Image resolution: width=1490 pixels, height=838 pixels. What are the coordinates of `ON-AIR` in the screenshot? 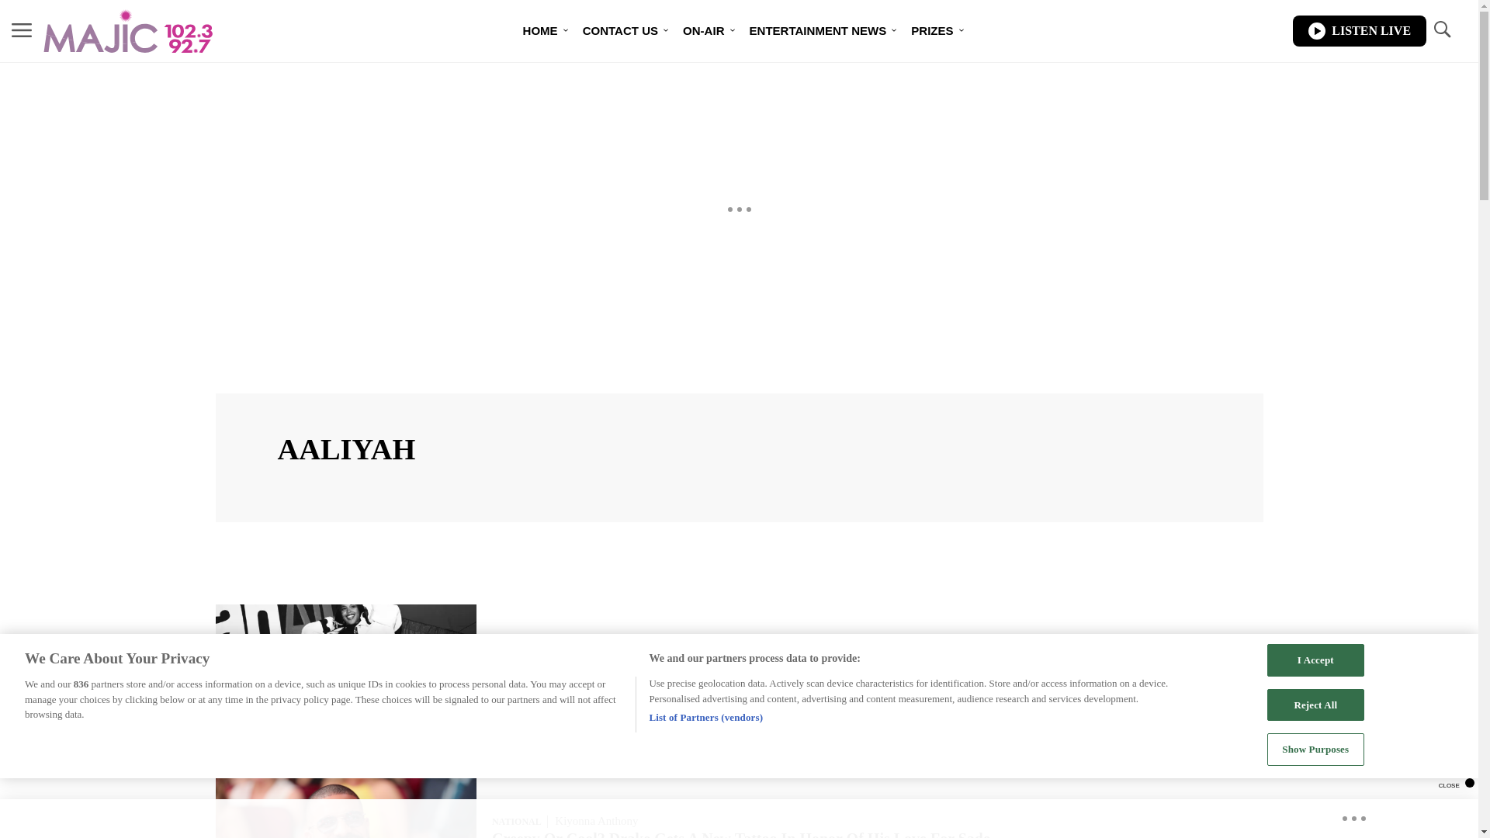 It's located at (703, 31).